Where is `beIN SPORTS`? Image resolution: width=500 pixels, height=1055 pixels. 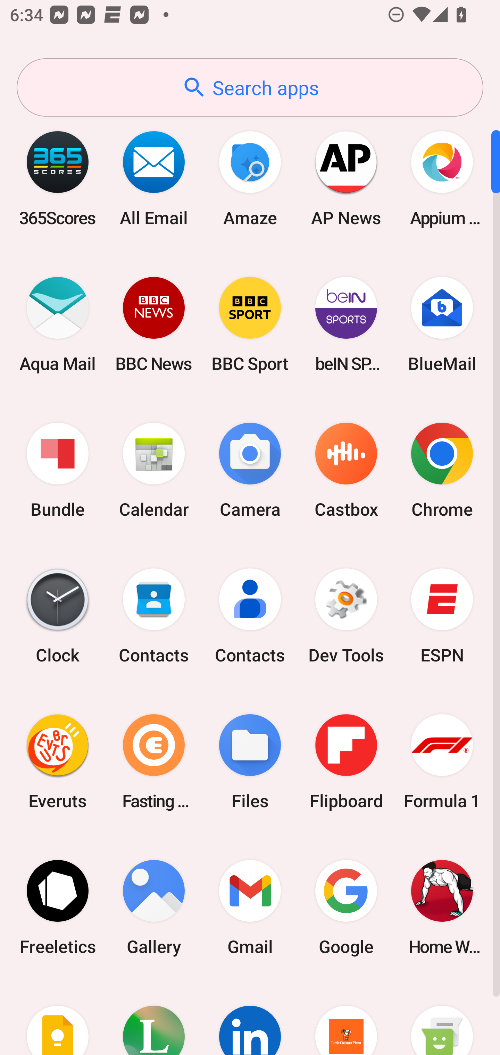 beIN SPORTS is located at coordinates (346, 324).